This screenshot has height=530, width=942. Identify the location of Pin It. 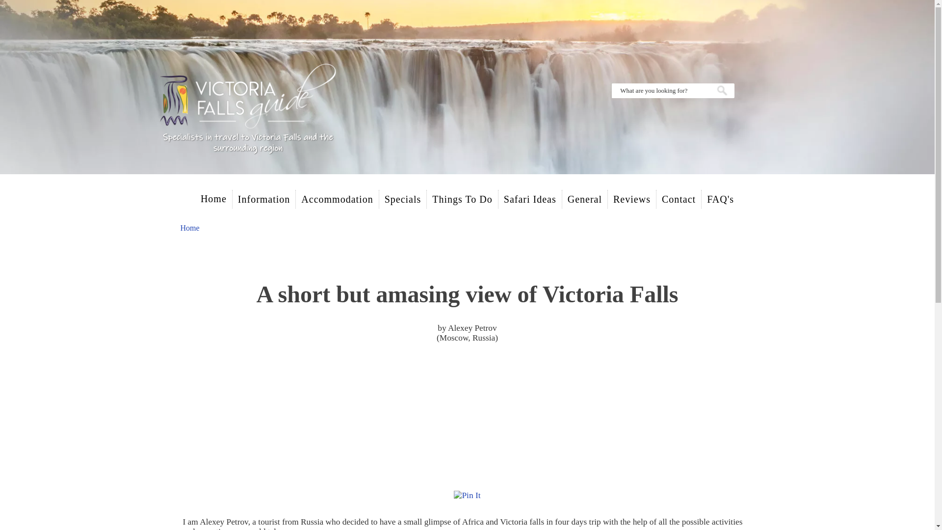
(467, 496).